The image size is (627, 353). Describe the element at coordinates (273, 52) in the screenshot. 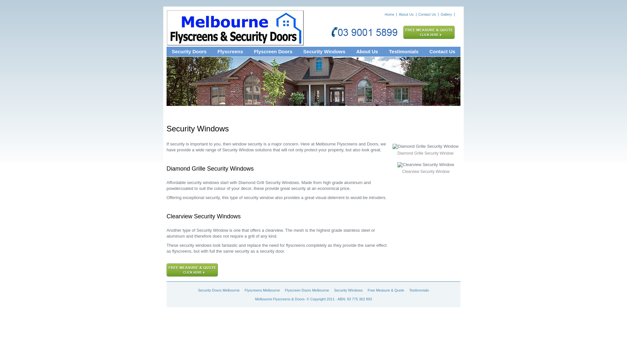

I see `Flyscreen Doors` at that location.